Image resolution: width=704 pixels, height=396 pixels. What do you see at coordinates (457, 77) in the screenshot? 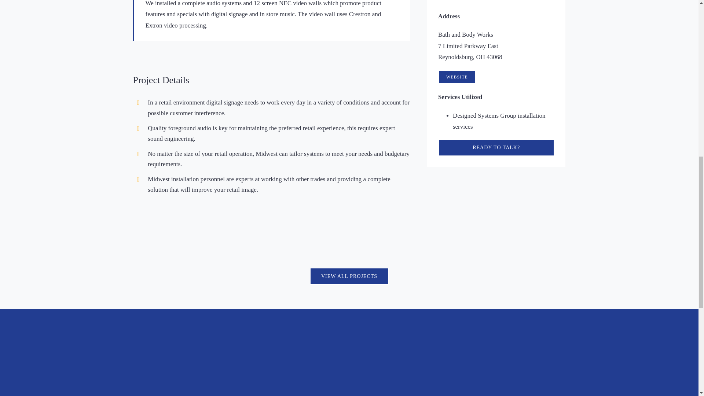
I see `WEBSITE` at bounding box center [457, 77].